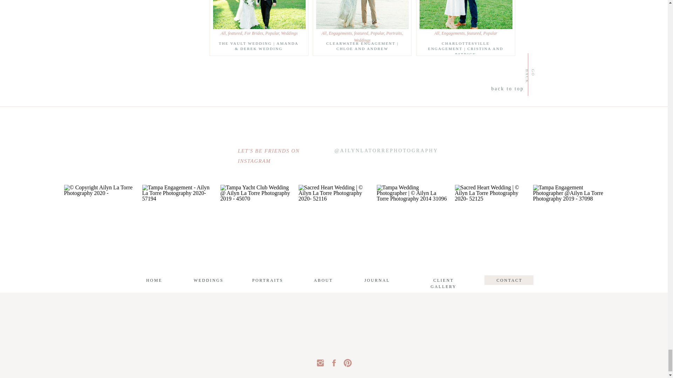 The width and height of the screenshot is (673, 378). Describe the element at coordinates (223, 33) in the screenshot. I see `All` at that location.